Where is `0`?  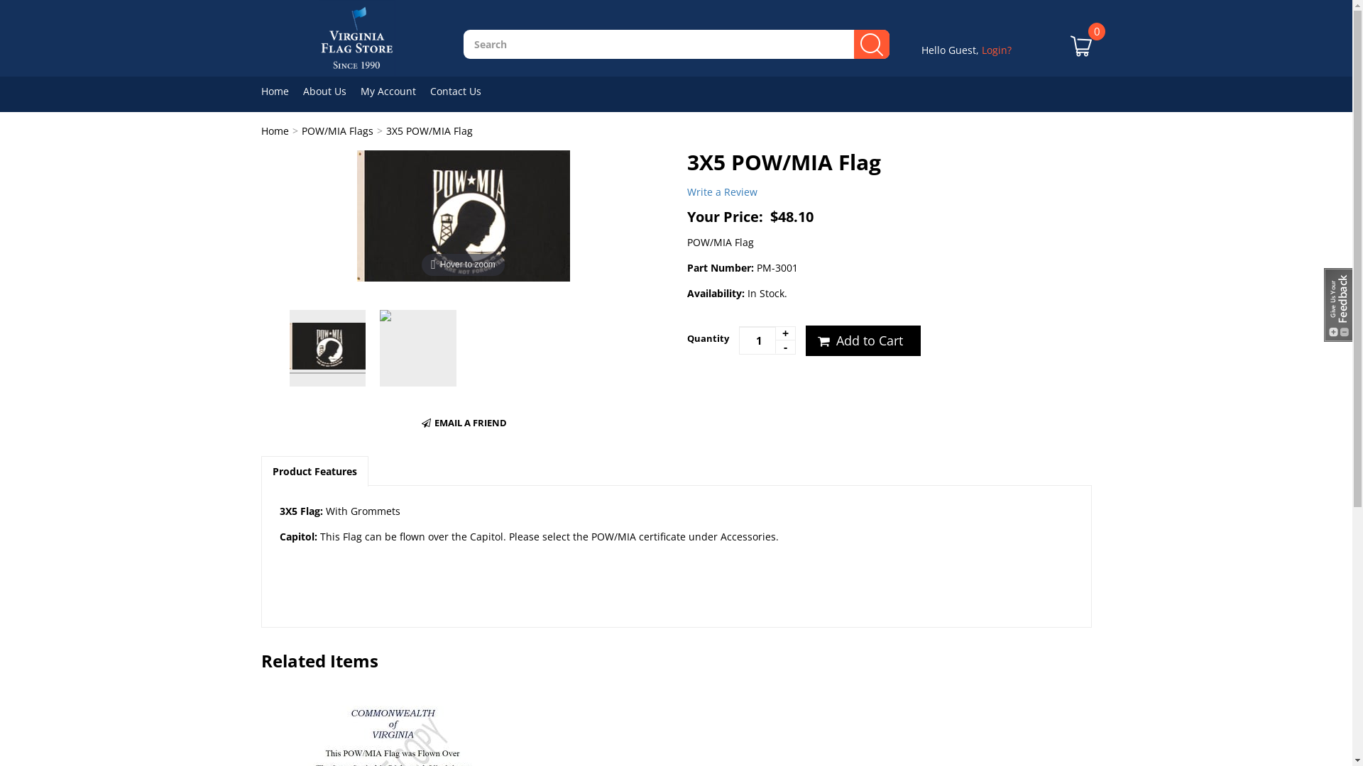
0 is located at coordinates (1081, 57).